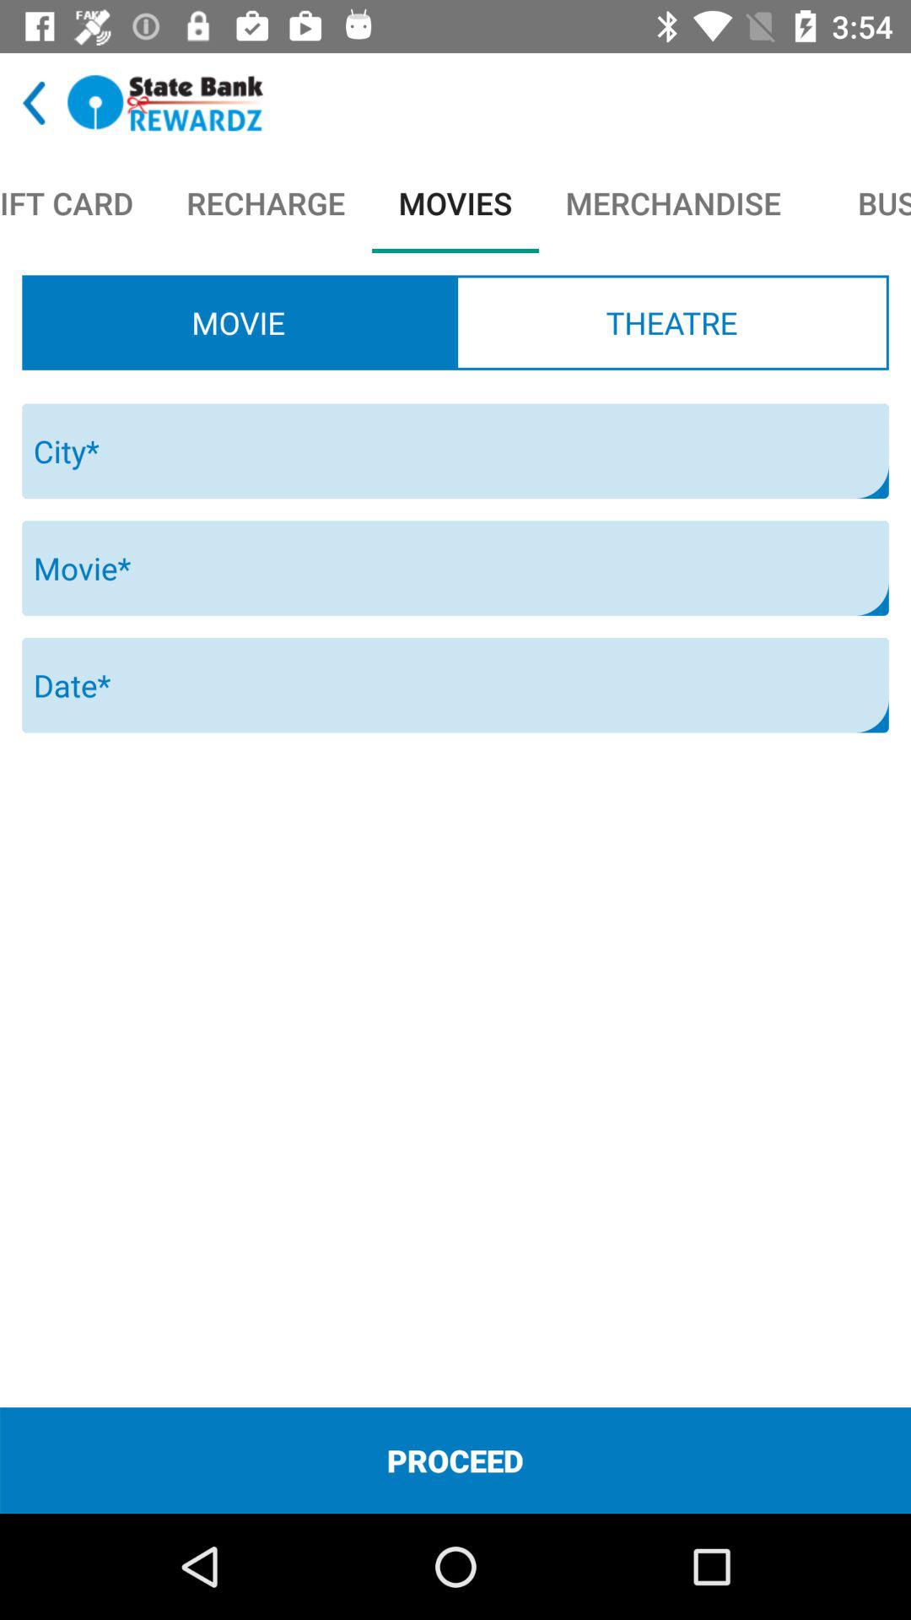 This screenshot has width=911, height=1620. What do you see at coordinates (34, 103) in the screenshot?
I see `go back` at bounding box center [34, 103].